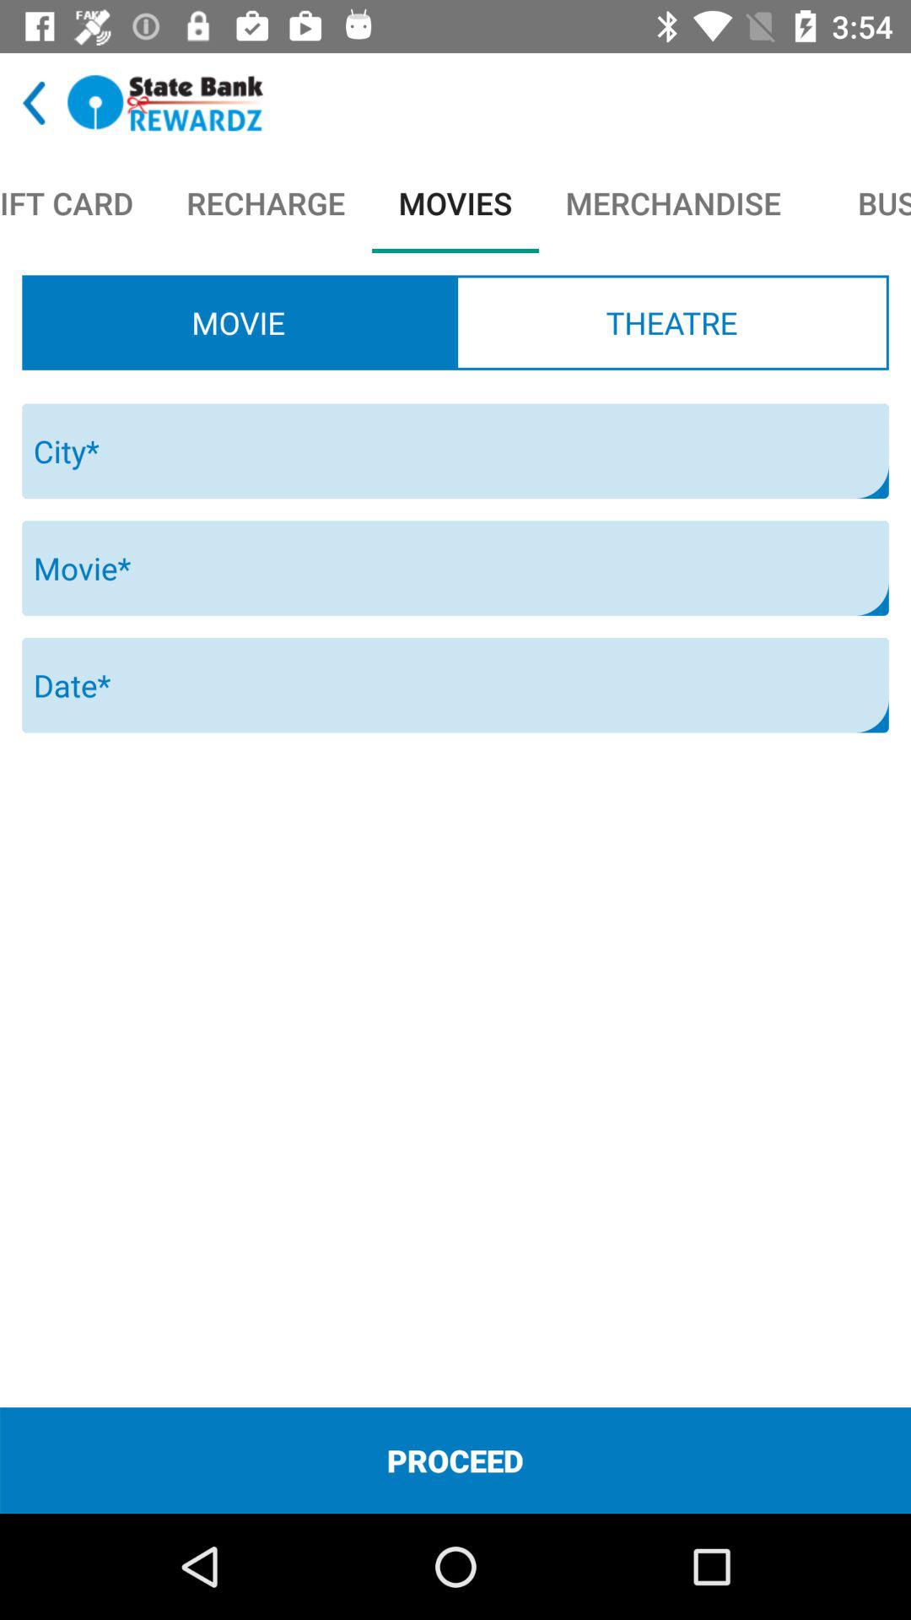 This screenshot has width=911, height=1620. What do you see at coordinates (34, 103) in the screenshot?
I see `go back` at bounding box center [34, 103].